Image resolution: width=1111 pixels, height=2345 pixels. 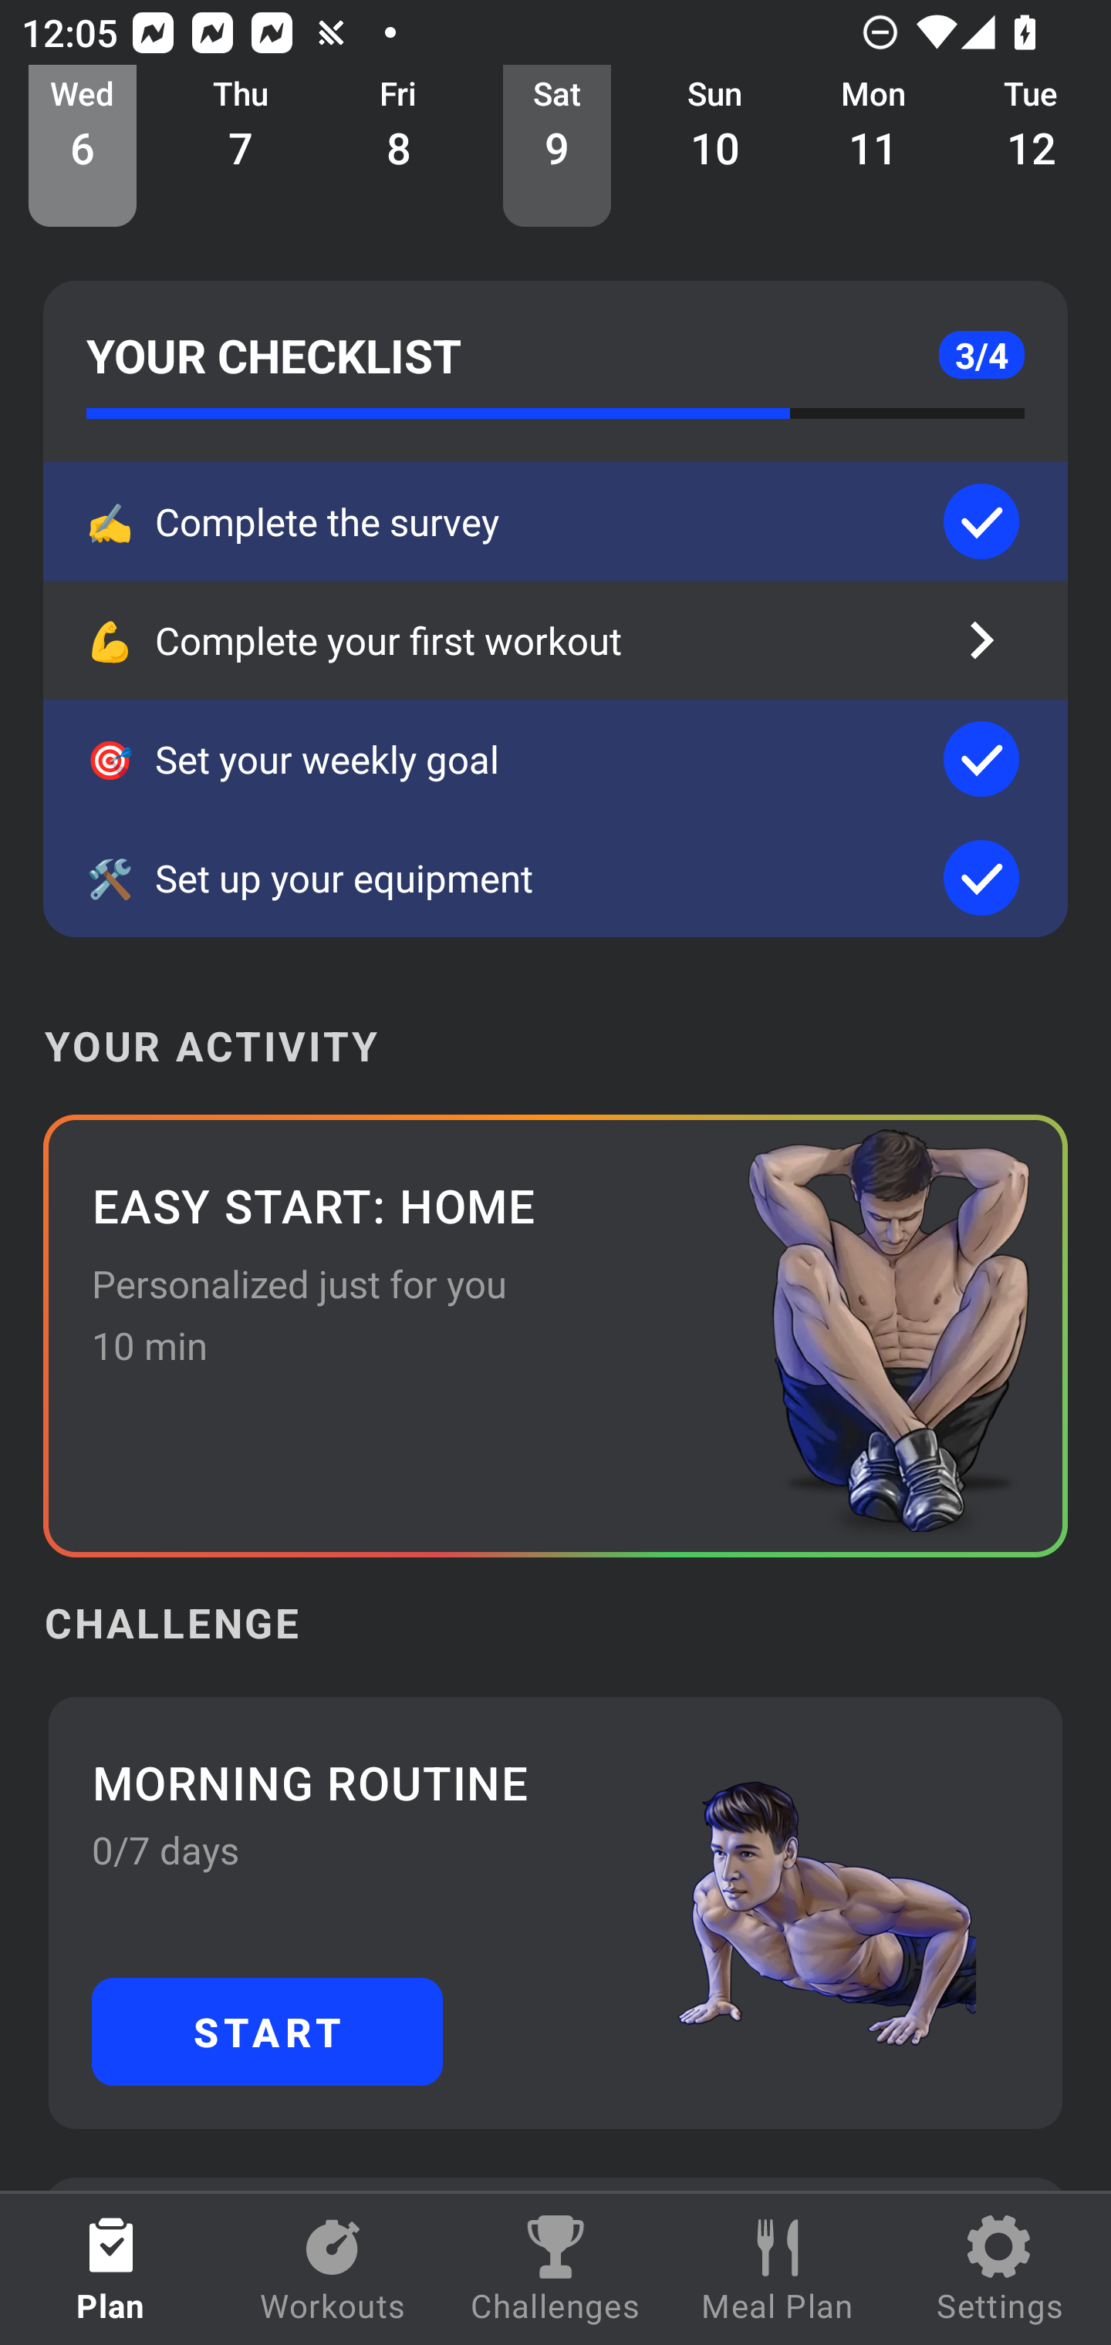 What do you see at coordinates (715, 147) in the screenshot?
I see `Sun 10` at bounding box center [715, 147].